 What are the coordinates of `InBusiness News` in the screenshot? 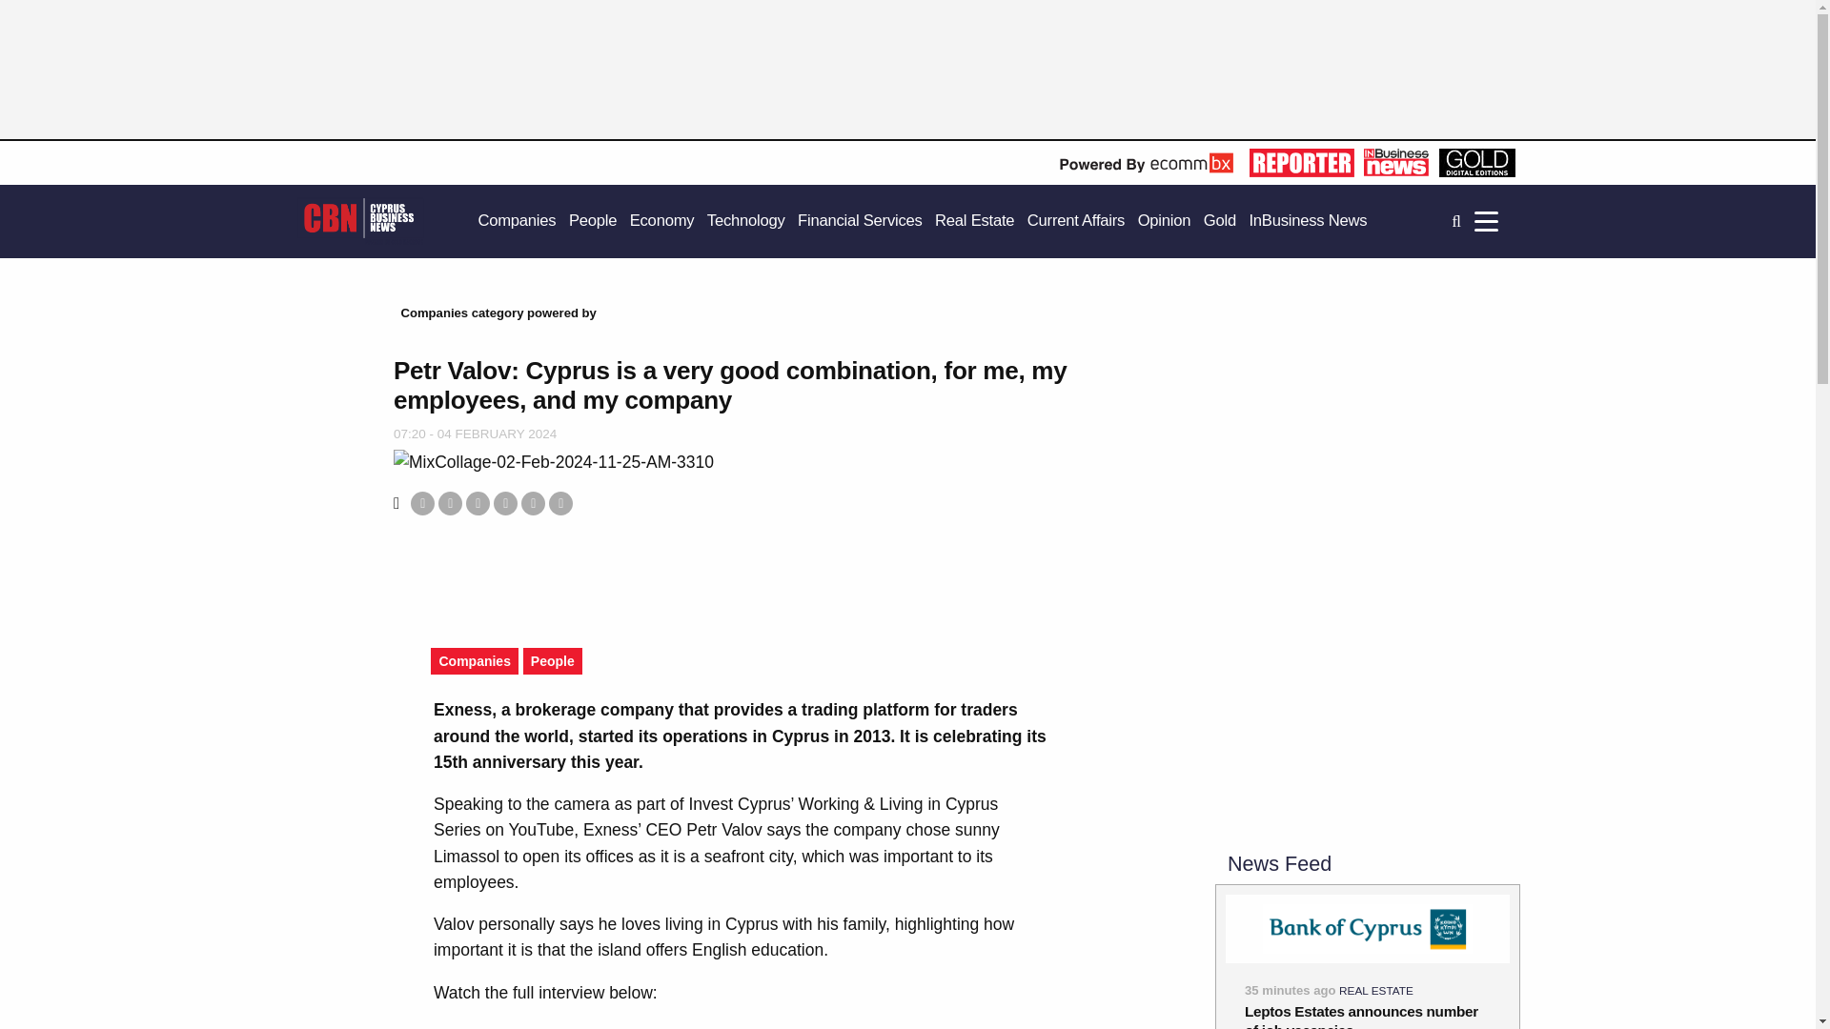 It's located at (1308, 221).